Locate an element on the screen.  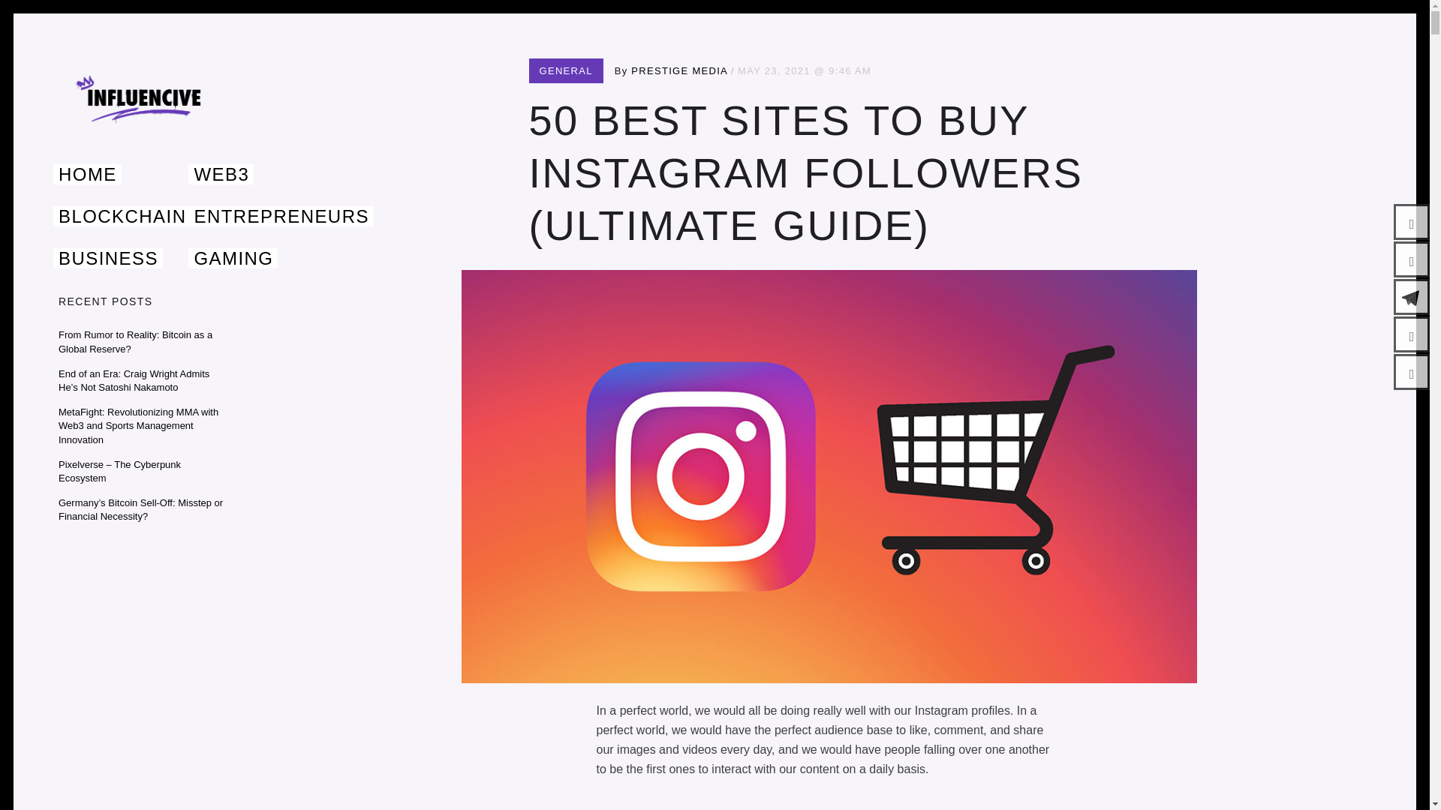
GAMING is located at coordinates (233, 258).